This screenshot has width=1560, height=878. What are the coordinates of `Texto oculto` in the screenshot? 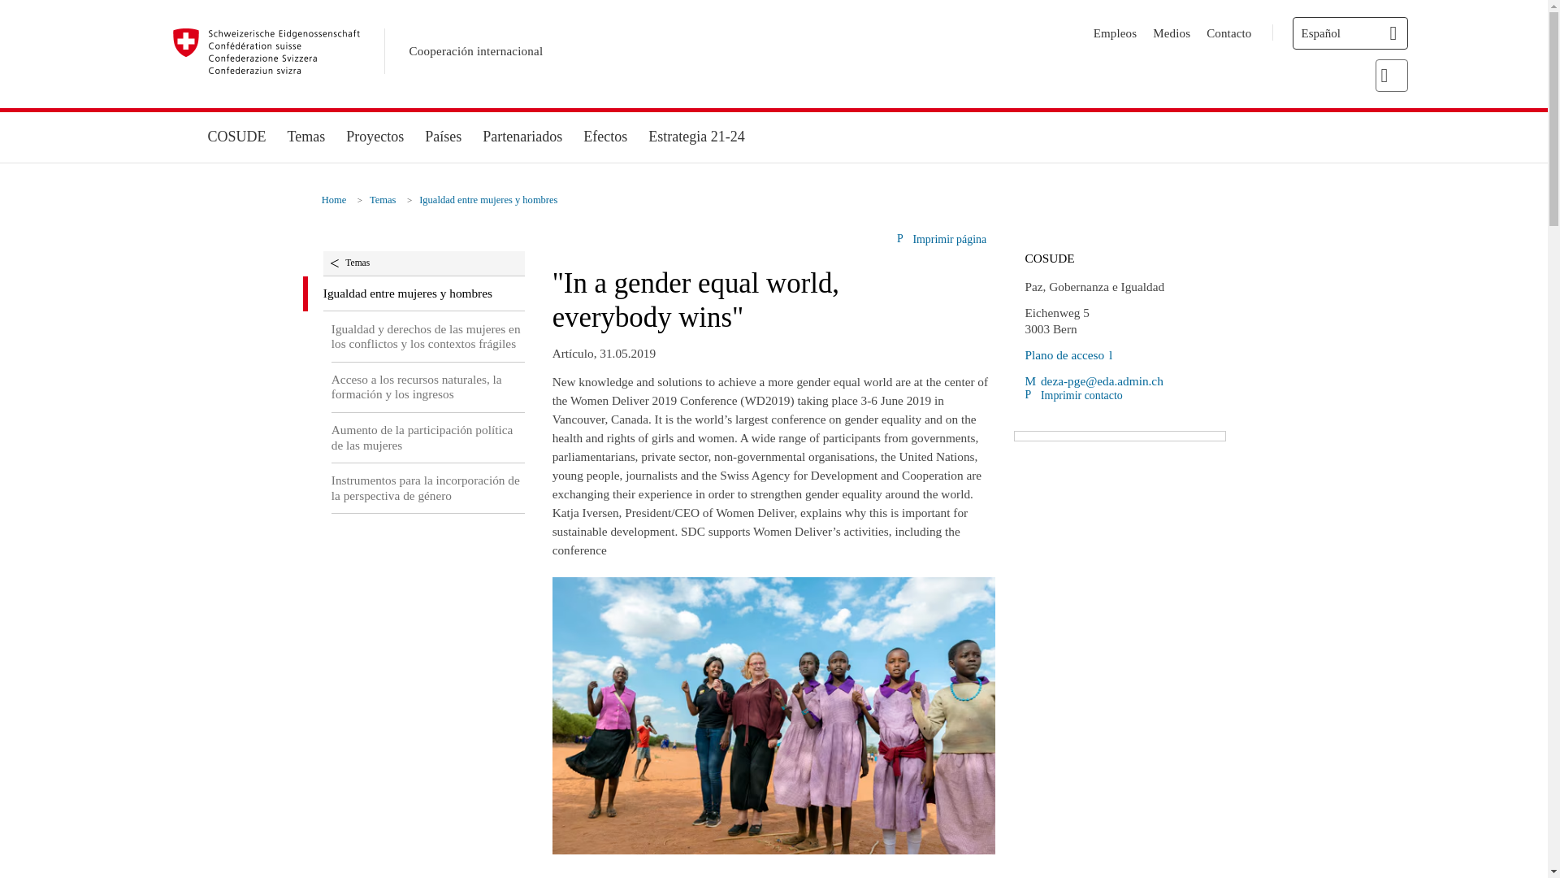 It's located at (1068, 354).